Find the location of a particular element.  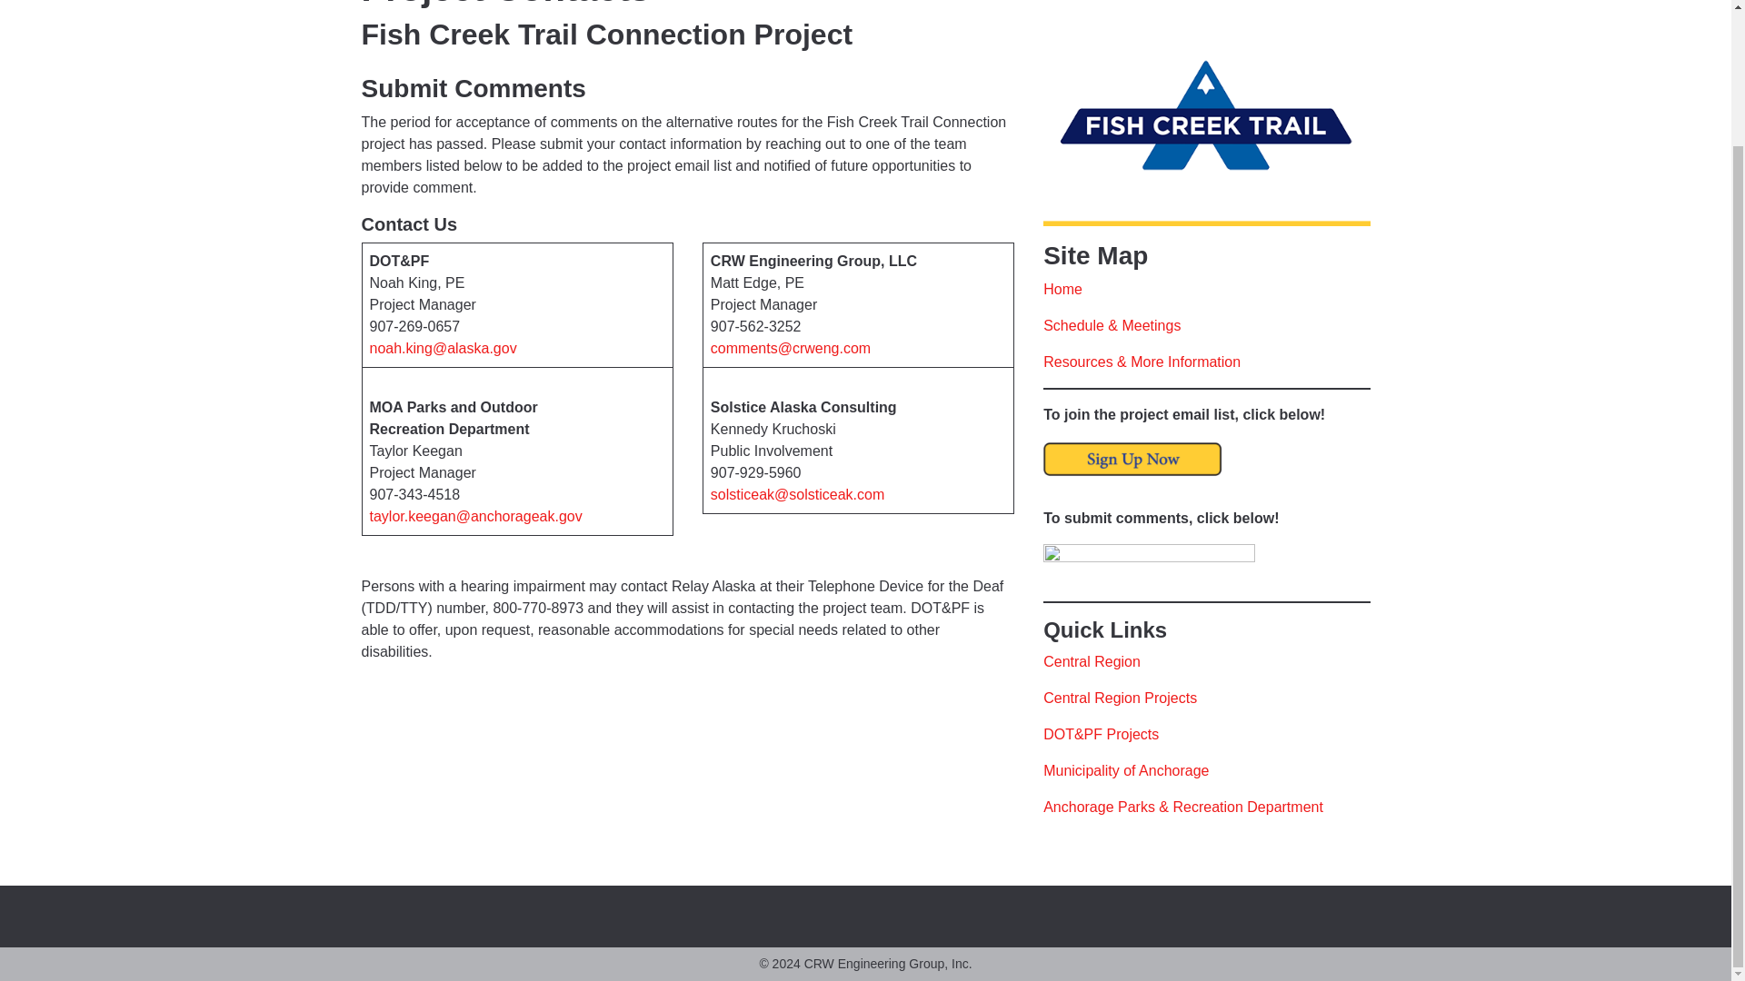

Home is located at coordinates (1062, 289).